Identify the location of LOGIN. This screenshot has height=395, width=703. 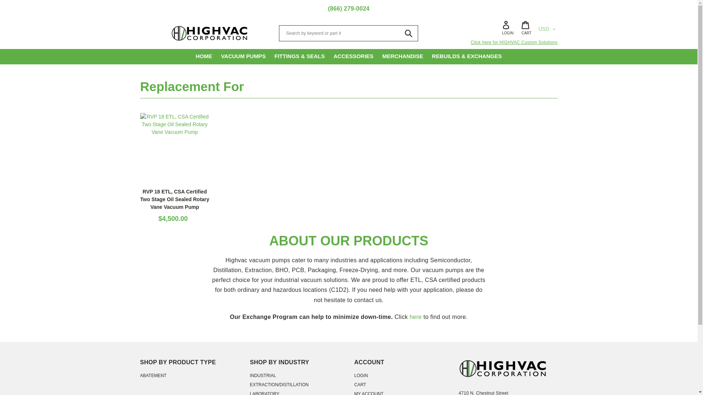
(361, 375).